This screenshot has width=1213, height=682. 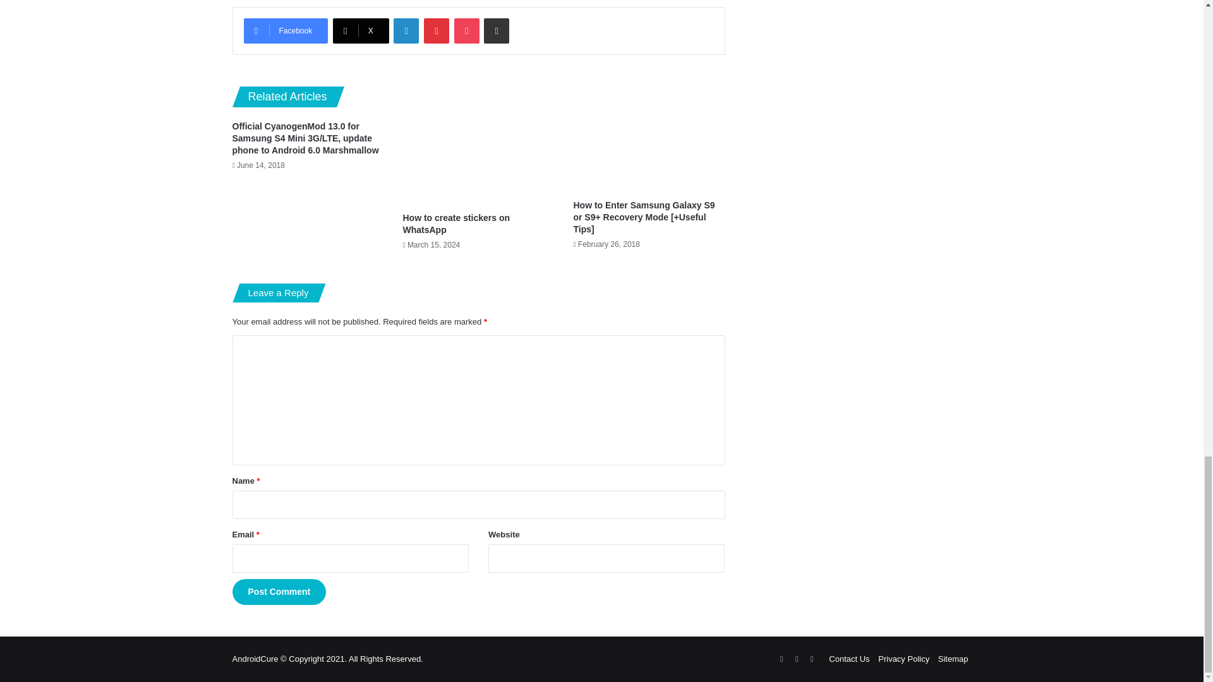 I want to click on How to create stickers on WhatsApp, so click(x=456, y=224).